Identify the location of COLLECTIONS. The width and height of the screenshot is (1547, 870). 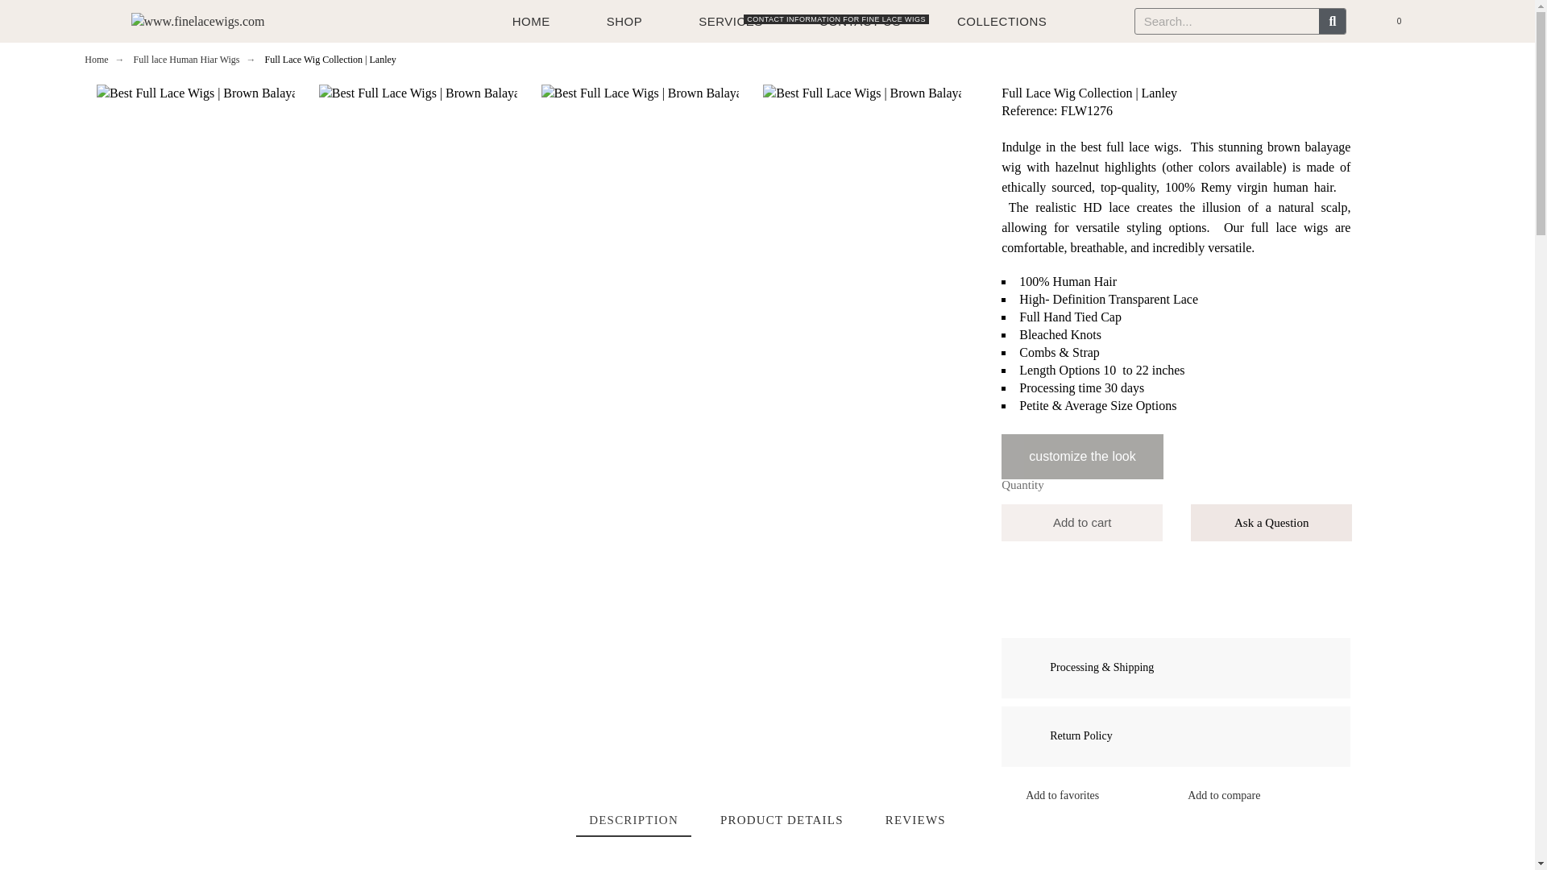
(860, 21).